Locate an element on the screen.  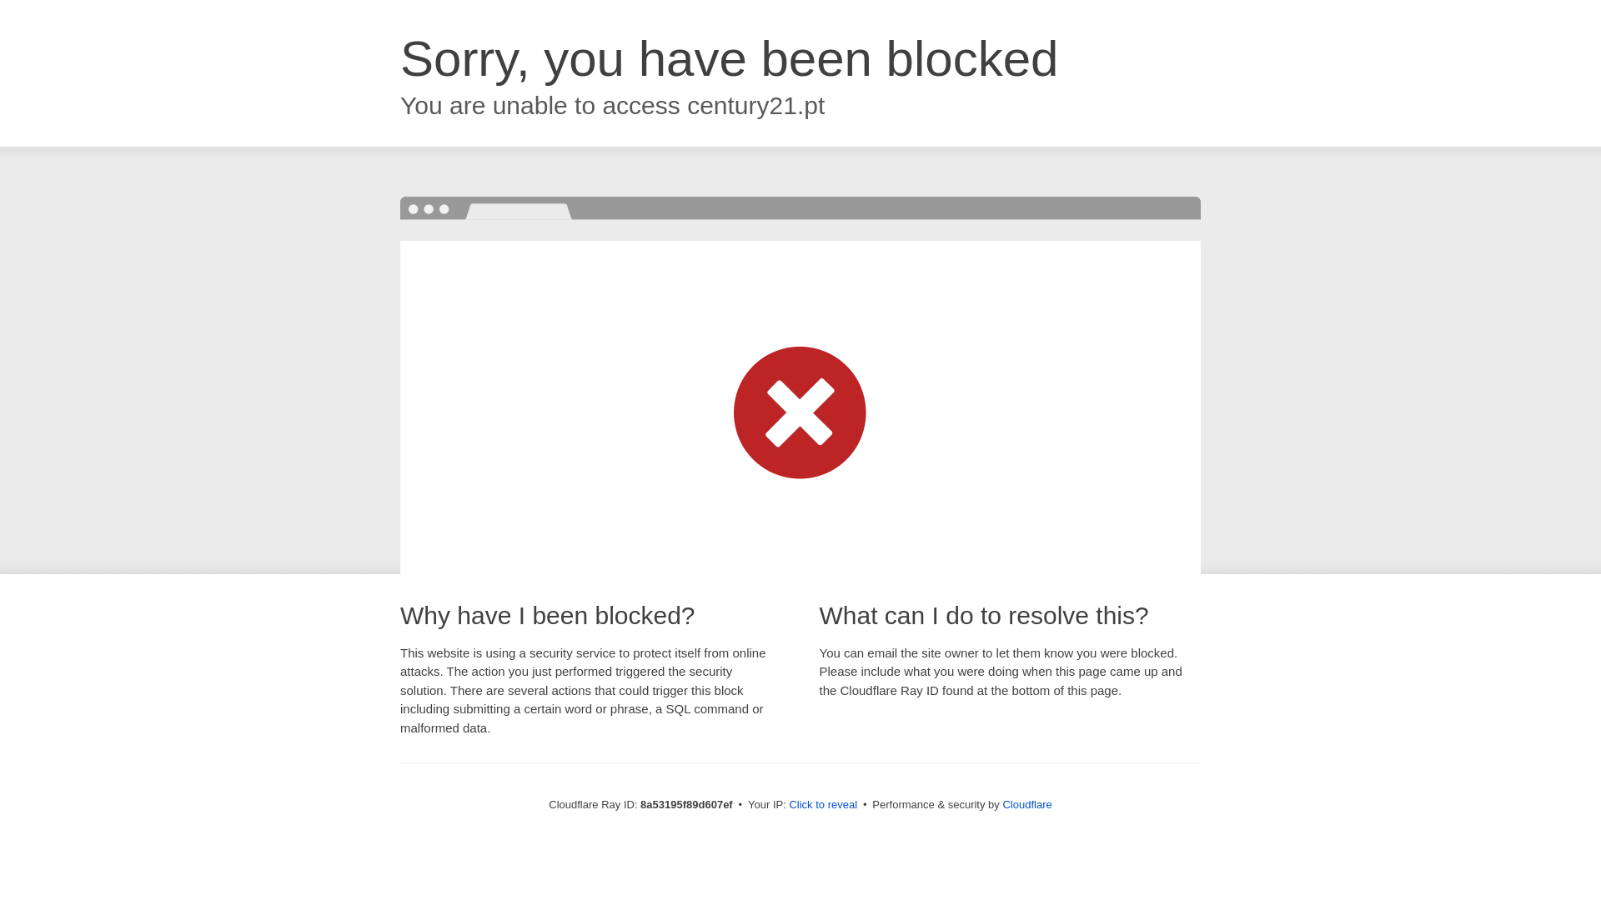
Click to reveal is located at coordinates (822, 805).